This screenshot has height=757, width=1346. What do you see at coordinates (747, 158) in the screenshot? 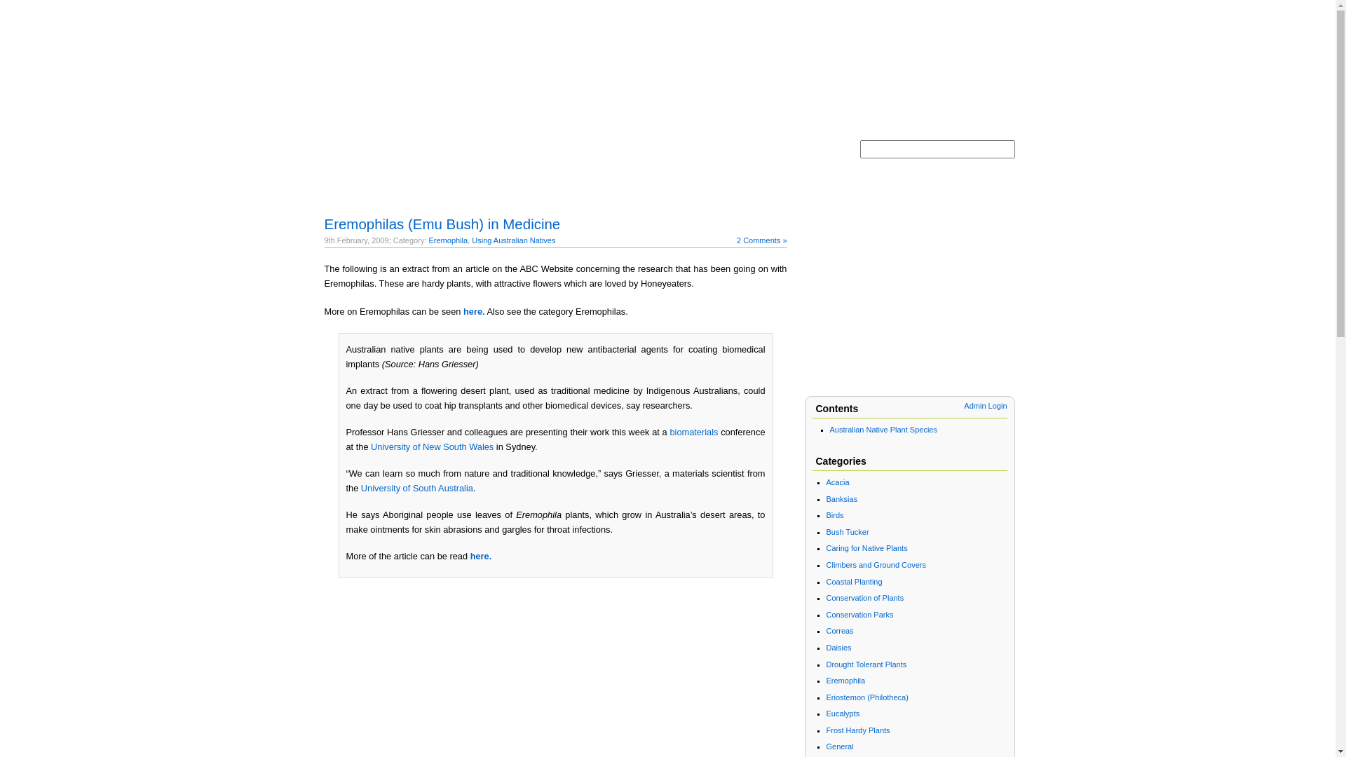
I see `Blog RSS` at bounding box center [747, 158].